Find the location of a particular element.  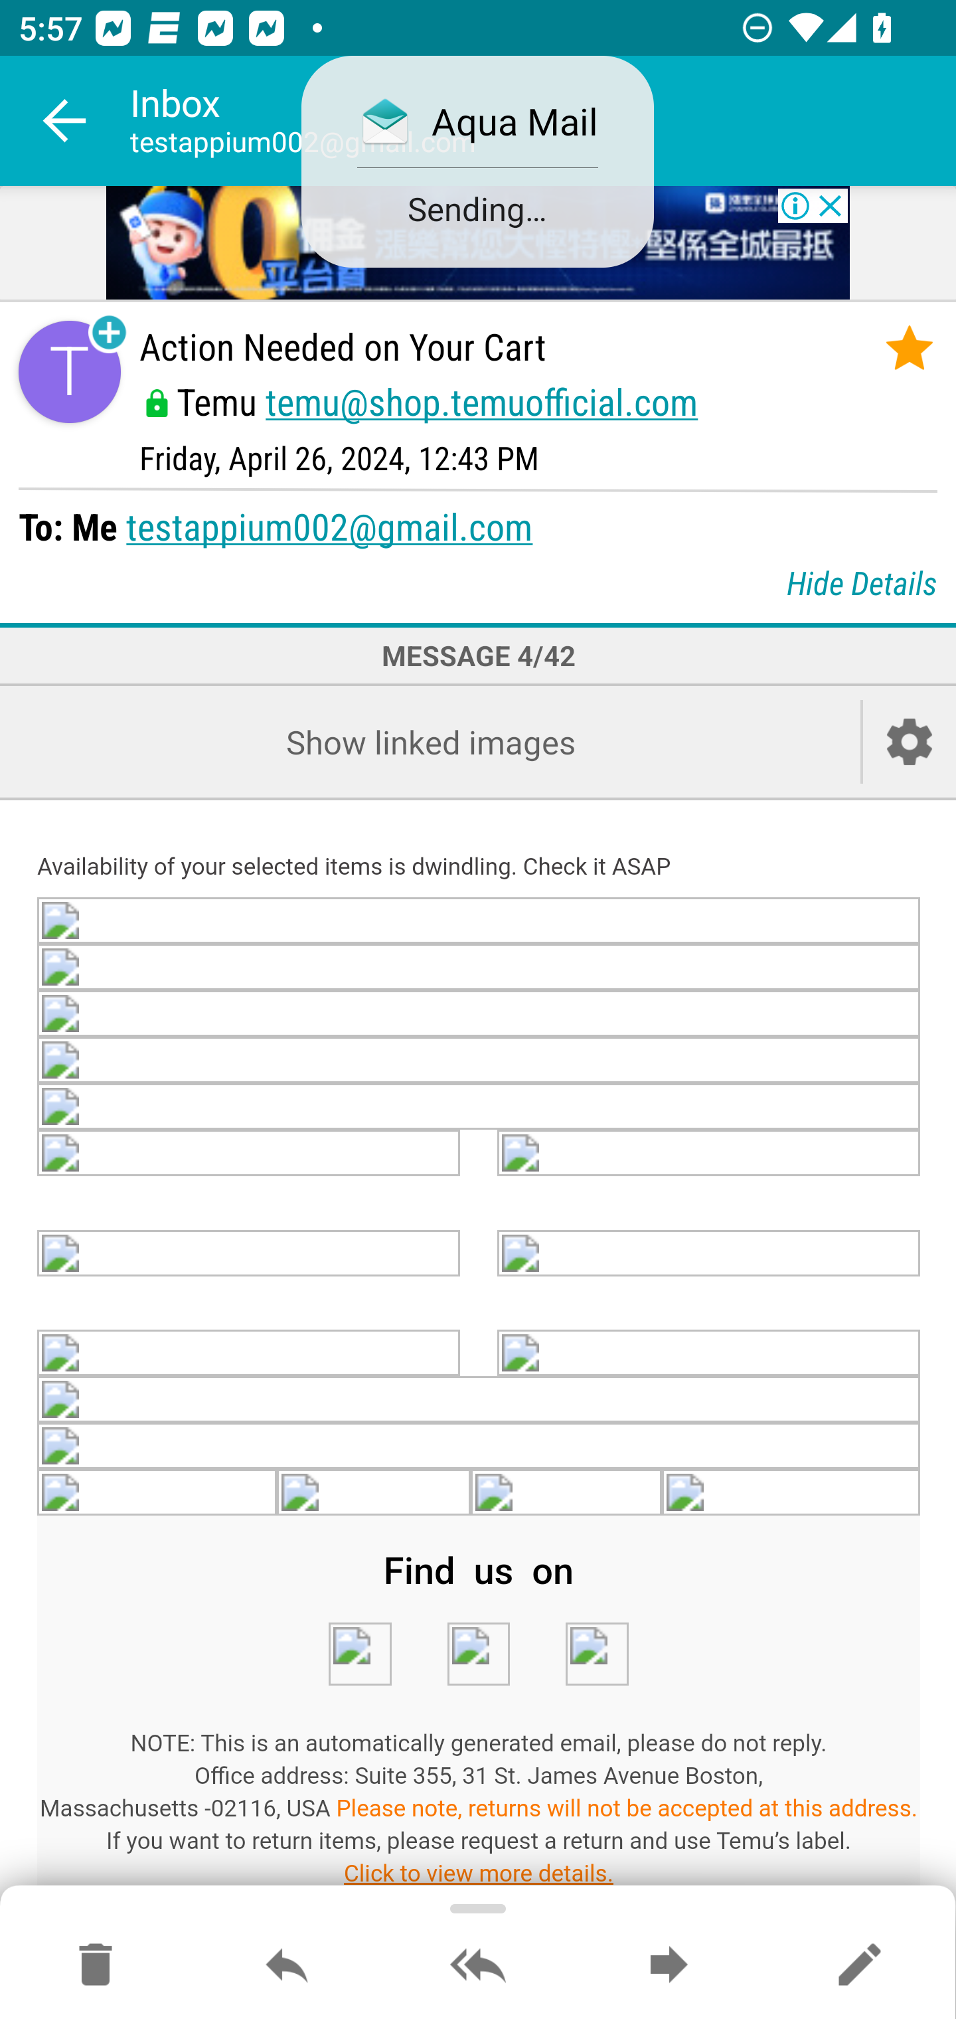

Navigate up is located at coordinates (65, 121).